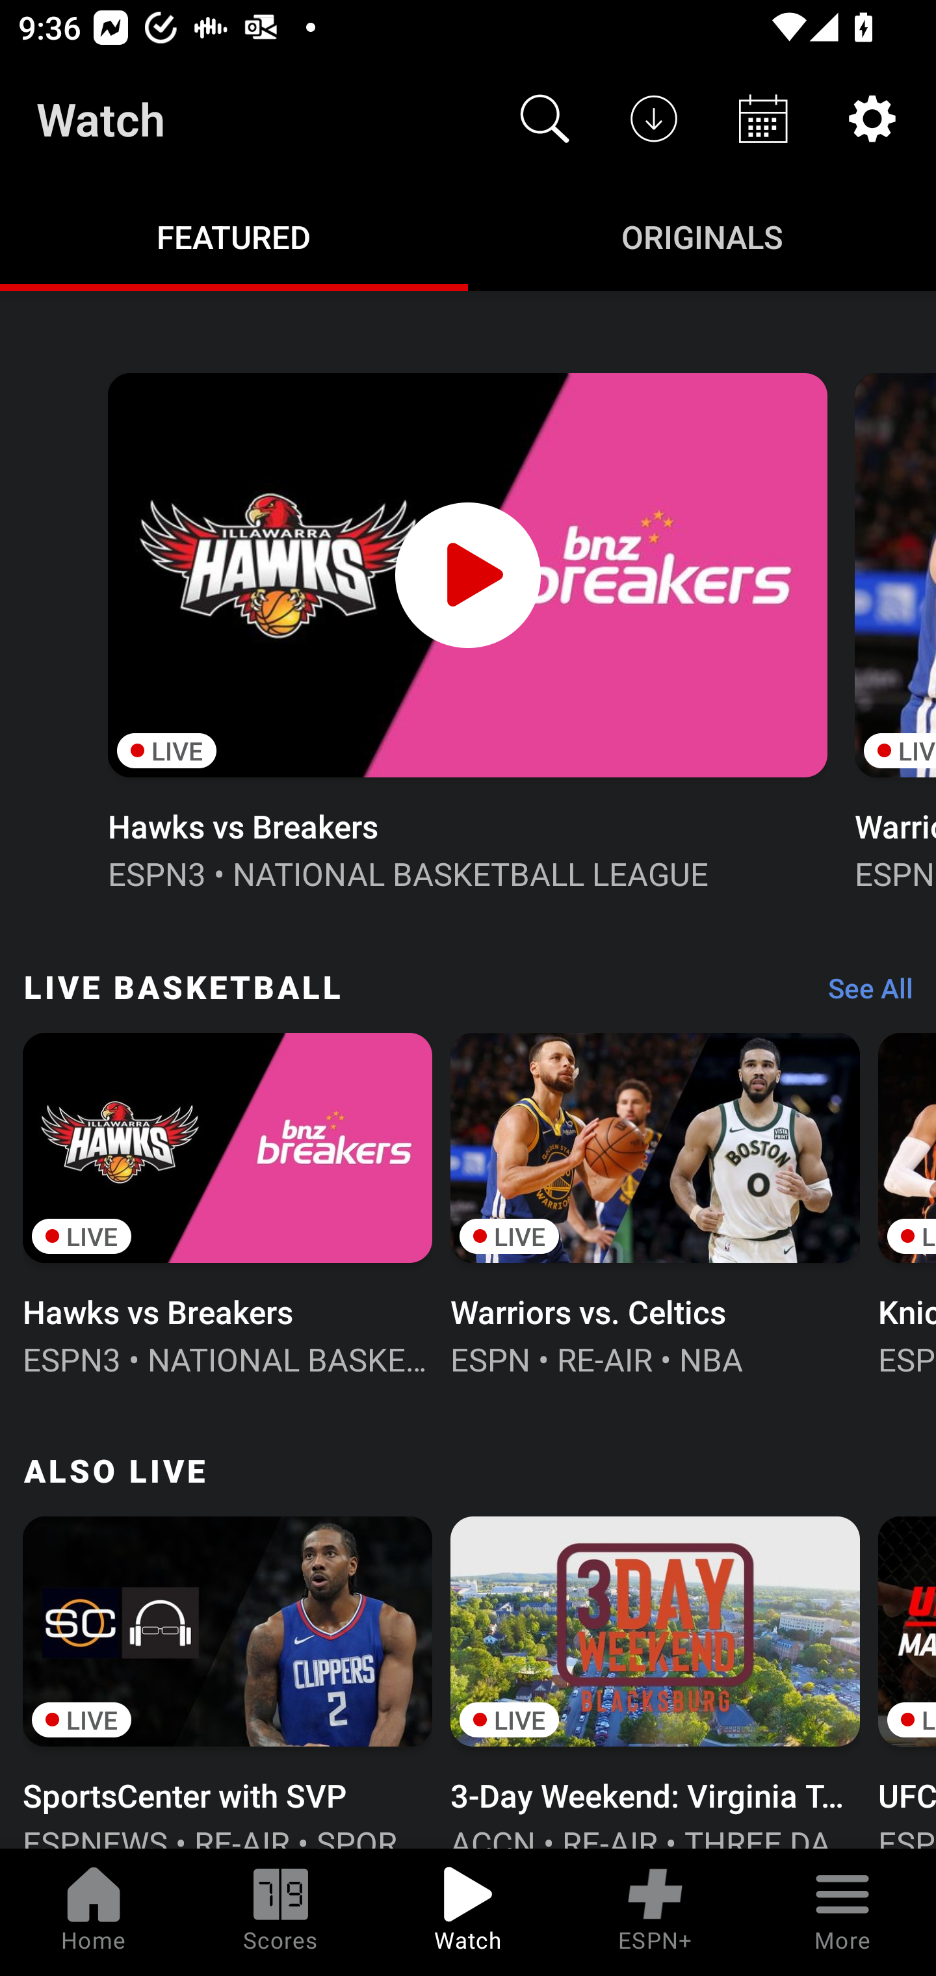 The height and width of the screenshot is (1976, 936). Describe the element at coordinates (94, 1912) in the screenshot. I see `Home` at that location.